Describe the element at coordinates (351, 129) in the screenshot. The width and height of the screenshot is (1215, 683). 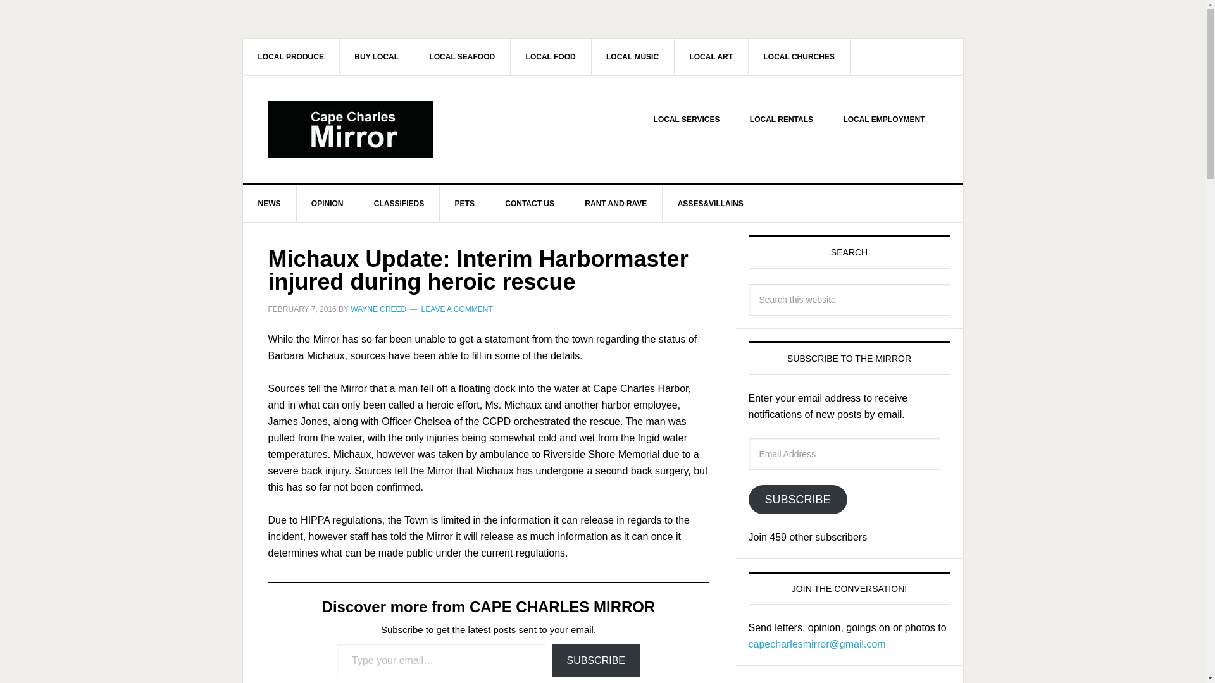
I see `CAPE CHARLES MIRROR` at that location.